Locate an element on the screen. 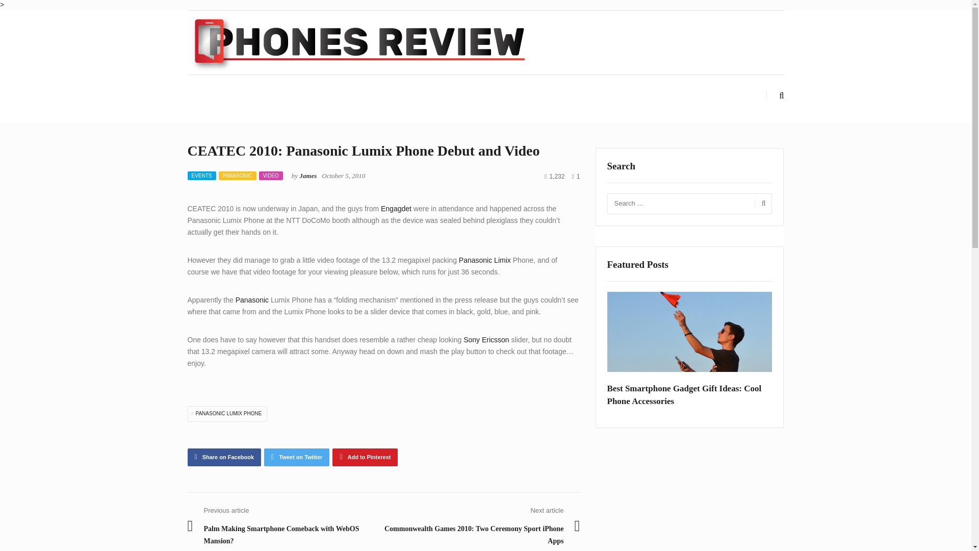 The width and height of the screenshot is (979, 551). James is located at coordinates (308, 176).